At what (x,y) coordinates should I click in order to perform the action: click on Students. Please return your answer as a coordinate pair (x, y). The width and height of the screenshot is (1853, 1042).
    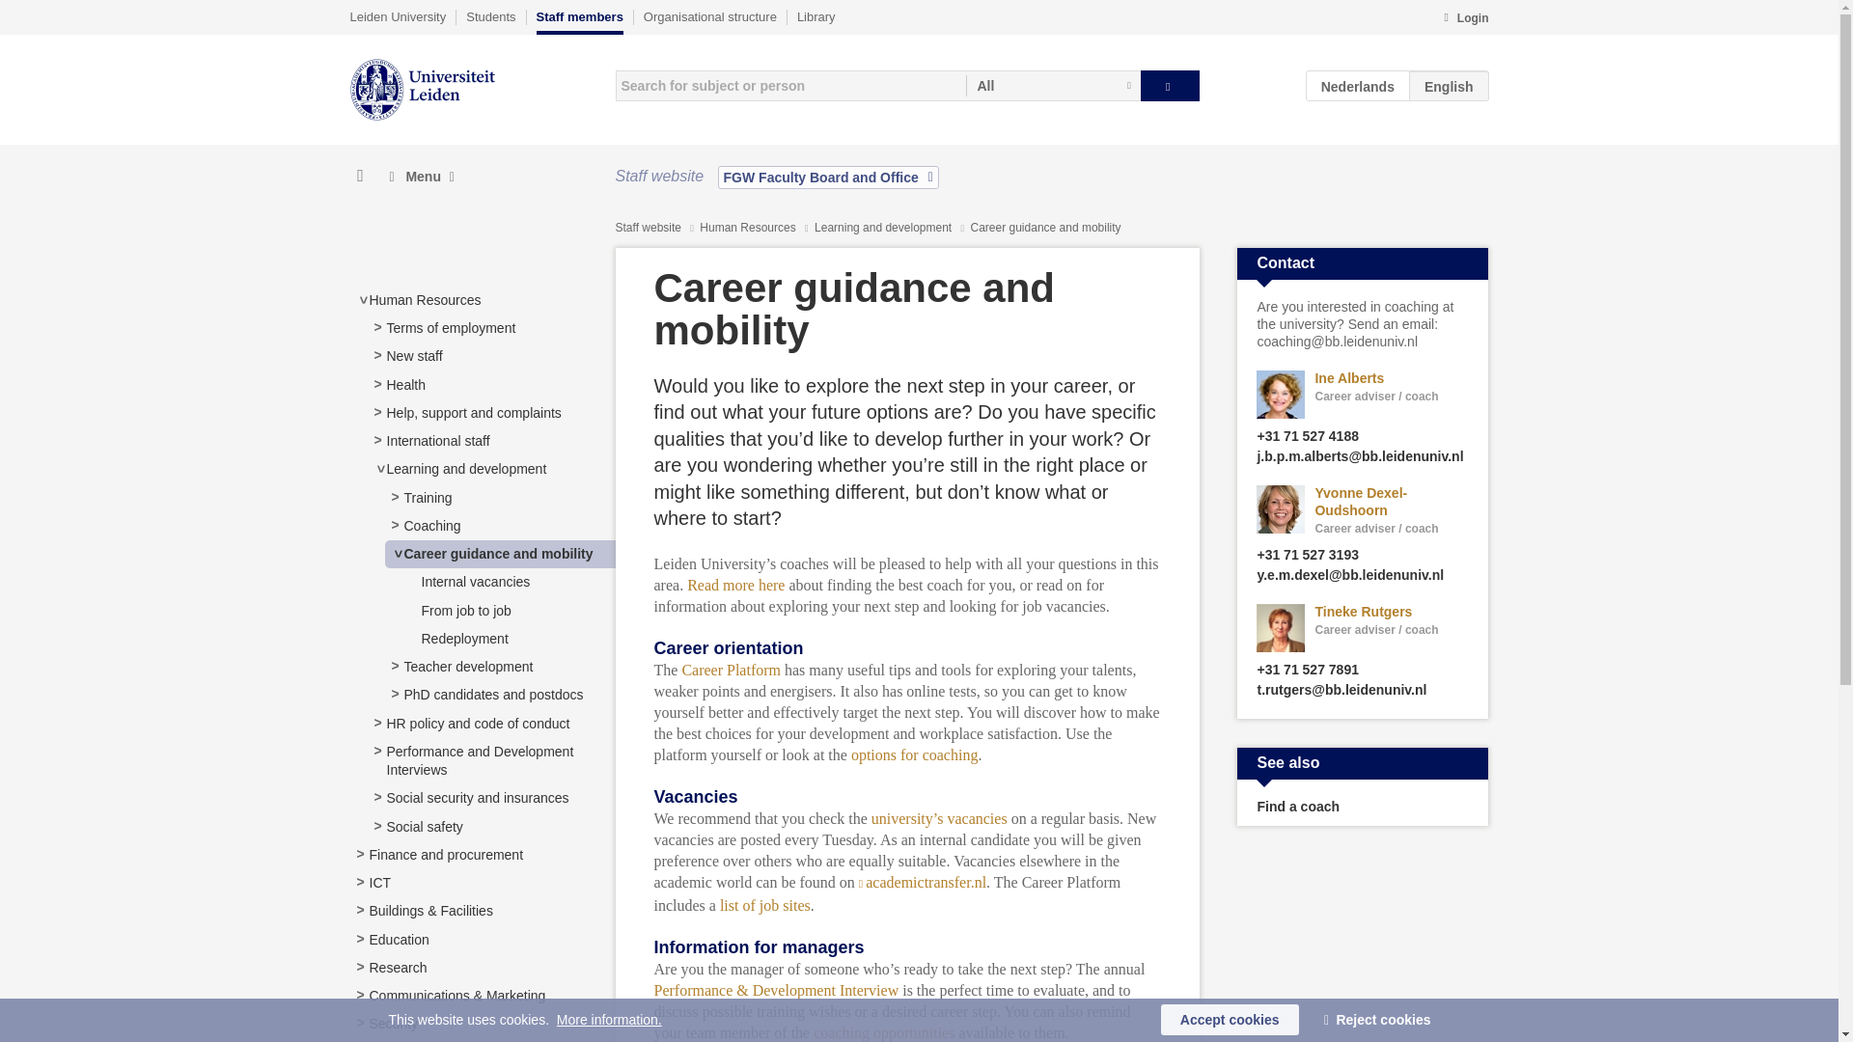
    Looking at the image, I should click on (490, 16).